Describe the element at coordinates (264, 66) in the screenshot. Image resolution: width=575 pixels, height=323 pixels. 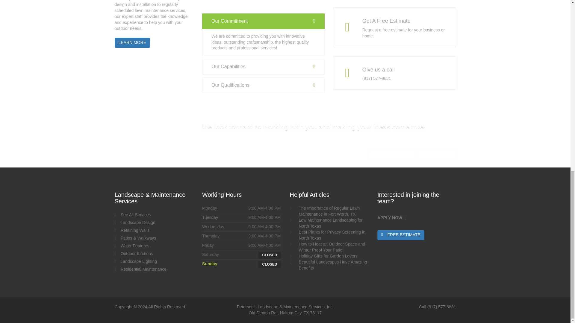
I see `Our Capabilities` at that location.